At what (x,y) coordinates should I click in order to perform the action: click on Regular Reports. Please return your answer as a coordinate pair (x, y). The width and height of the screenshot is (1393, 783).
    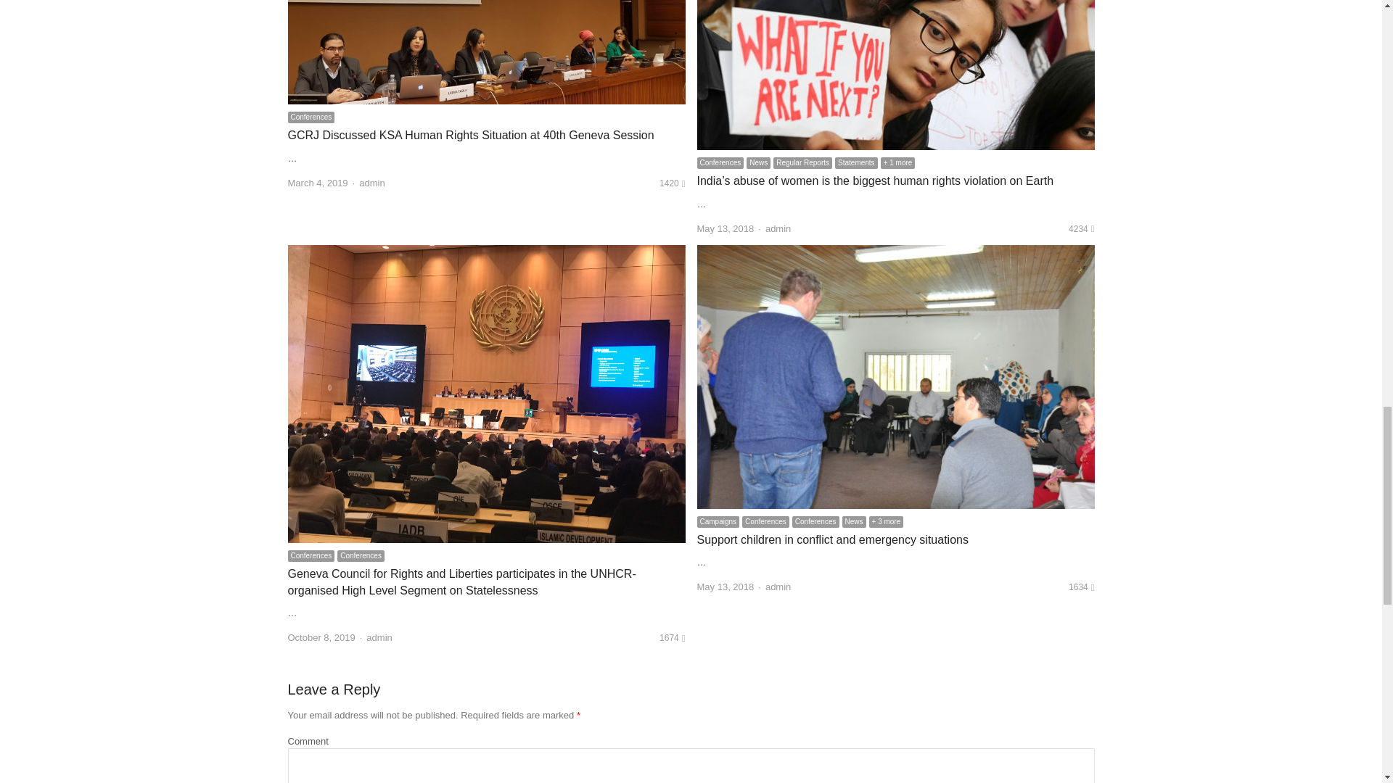
    Looking at the image, I should click on (802, 163).